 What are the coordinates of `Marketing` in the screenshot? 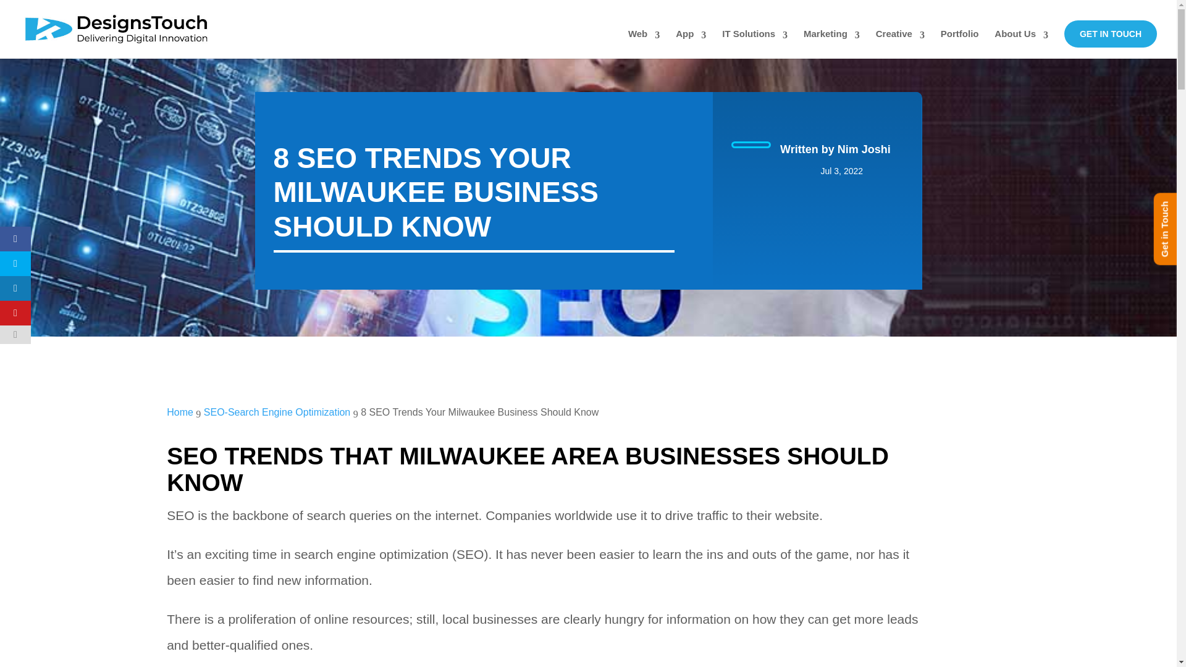 It's located at (831, 44).